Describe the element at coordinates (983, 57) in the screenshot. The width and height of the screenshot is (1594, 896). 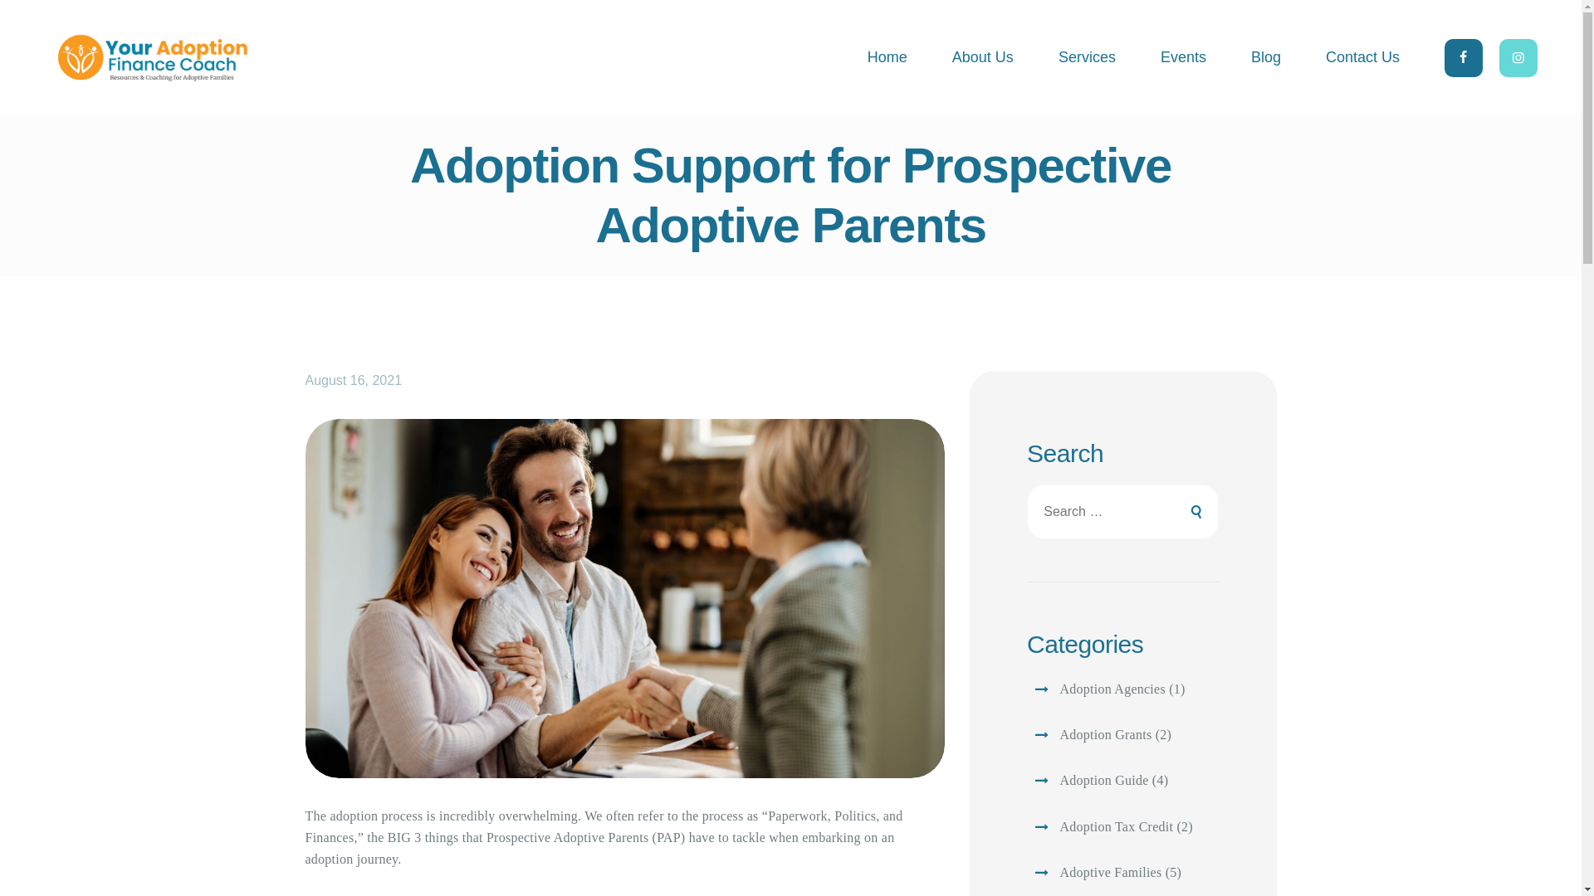
I see `About Us` at that location.